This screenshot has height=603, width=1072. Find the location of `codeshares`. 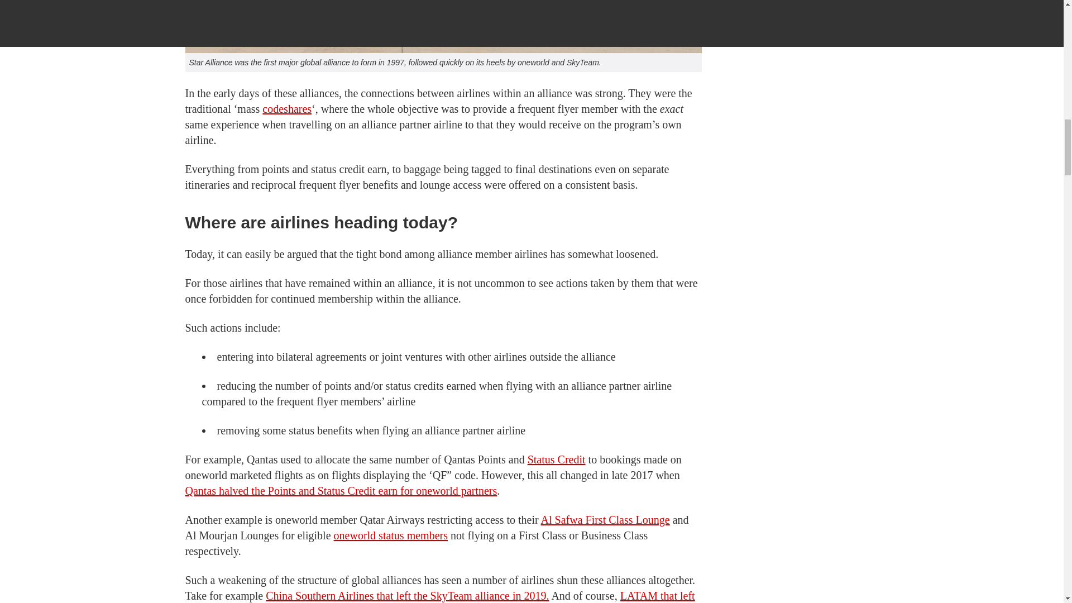

codeshares is located at coordinates (287, 108).